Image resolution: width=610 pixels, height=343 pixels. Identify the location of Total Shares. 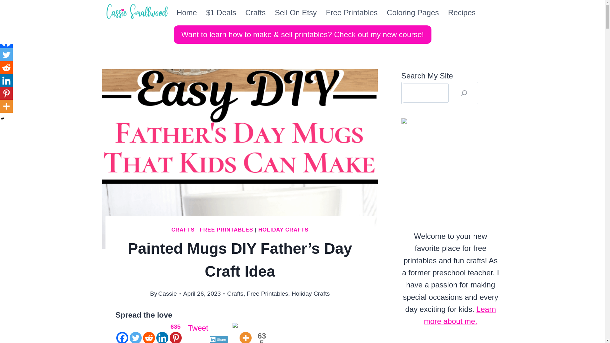
(261, 338).